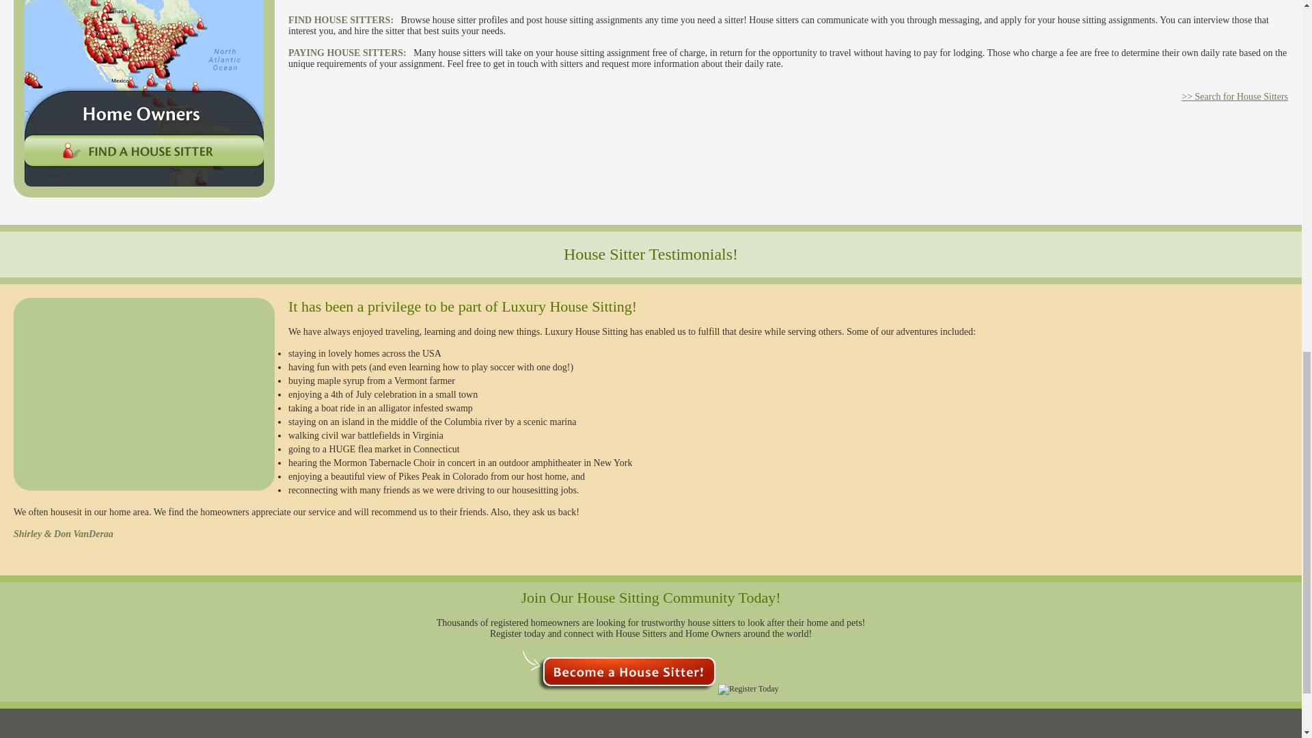 The height and width of the screenshot is (738, 1312). Describe the element at coordinates (748, 689) in the screenshot. I see `Register Today` at that location.